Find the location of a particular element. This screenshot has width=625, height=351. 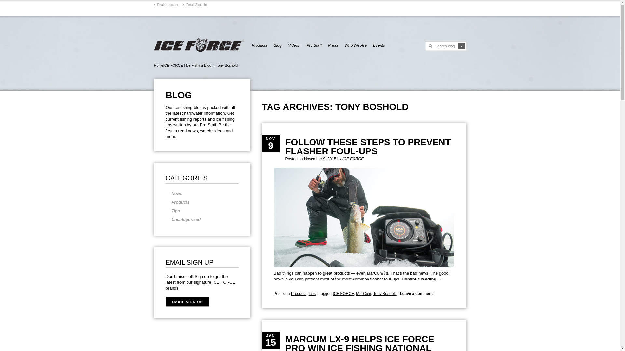

Dealer Locator is located at coordinates (166, 5).